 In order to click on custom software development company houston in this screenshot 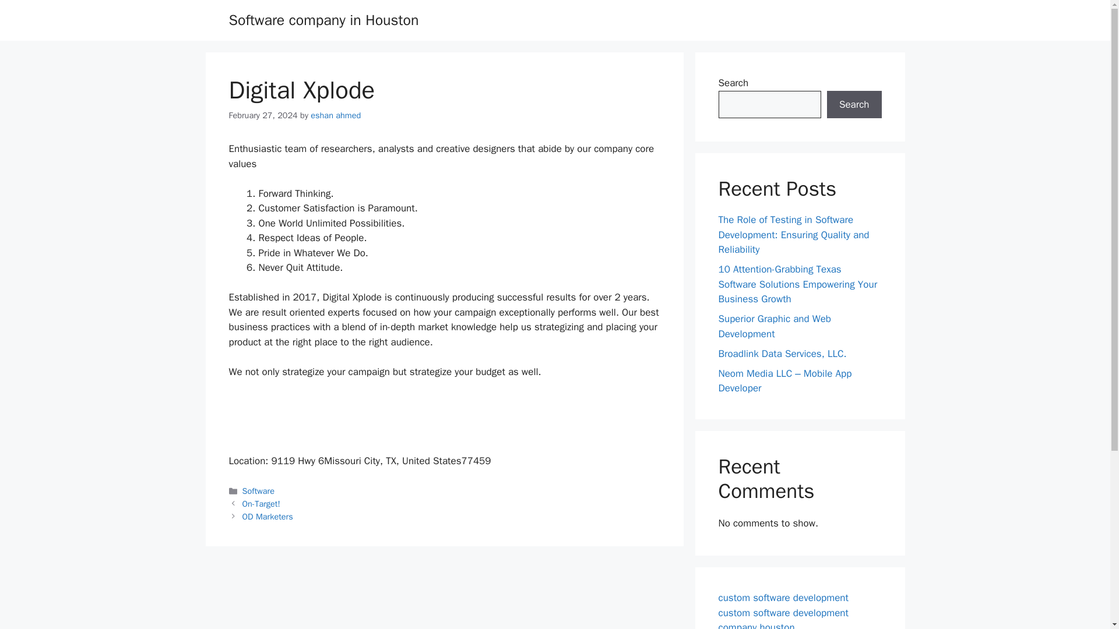, I will do `click(783, 618)`.